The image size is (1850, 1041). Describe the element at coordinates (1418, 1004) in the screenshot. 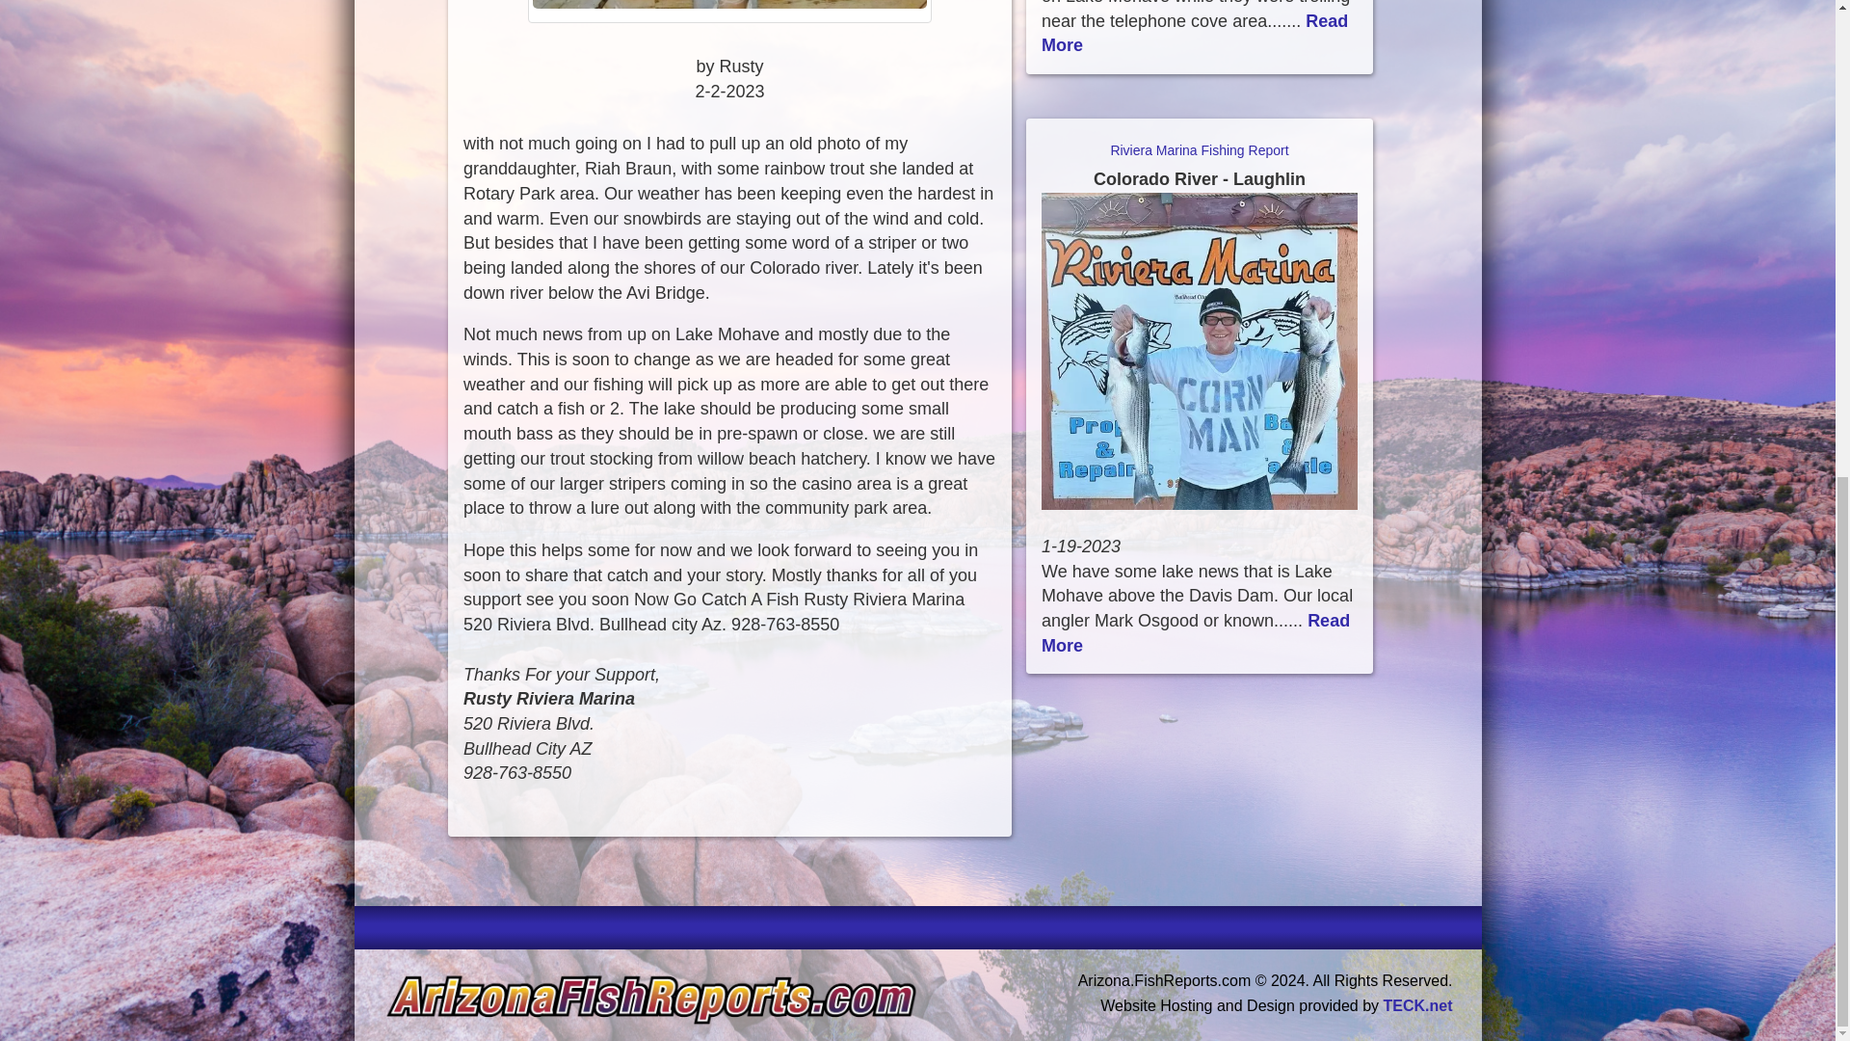

I see `TECK.net` at that location.